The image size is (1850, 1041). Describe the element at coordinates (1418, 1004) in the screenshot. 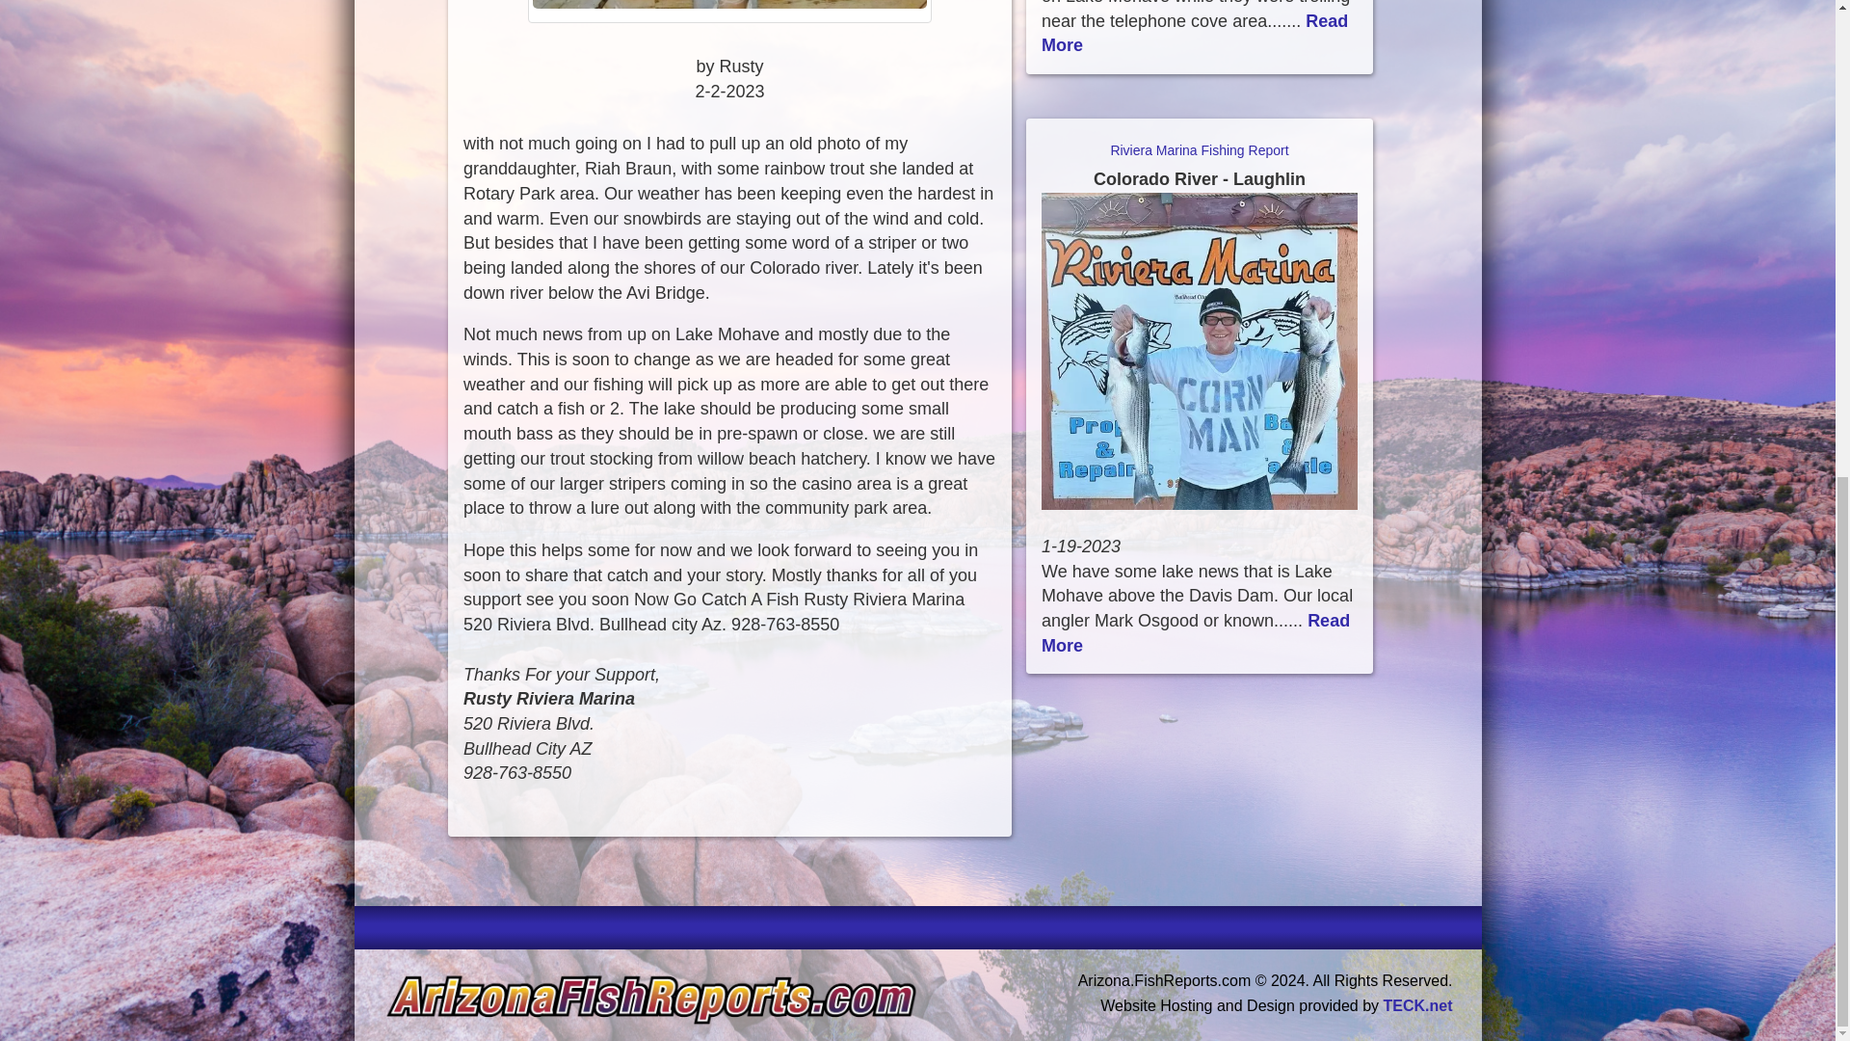

I see `TECK.net` at that location.